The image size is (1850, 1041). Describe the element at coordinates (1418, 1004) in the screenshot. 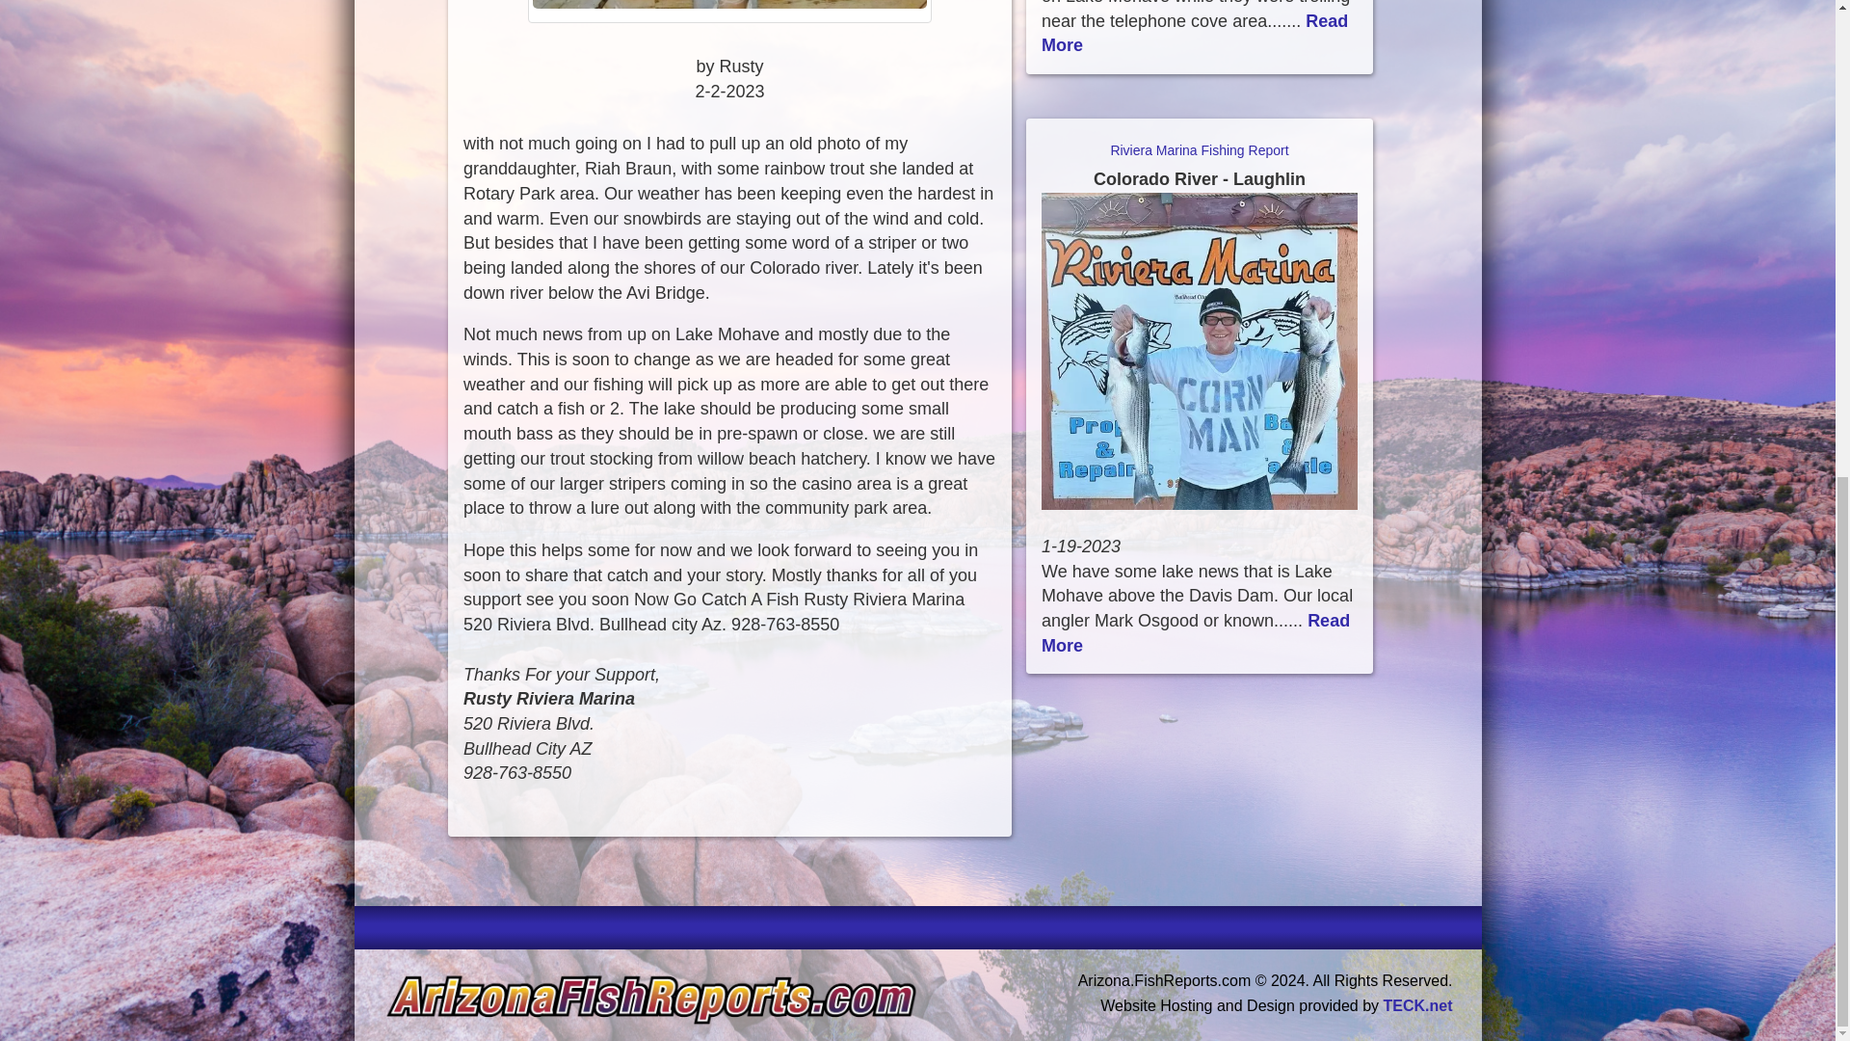

I see `TECK.net` at that location.